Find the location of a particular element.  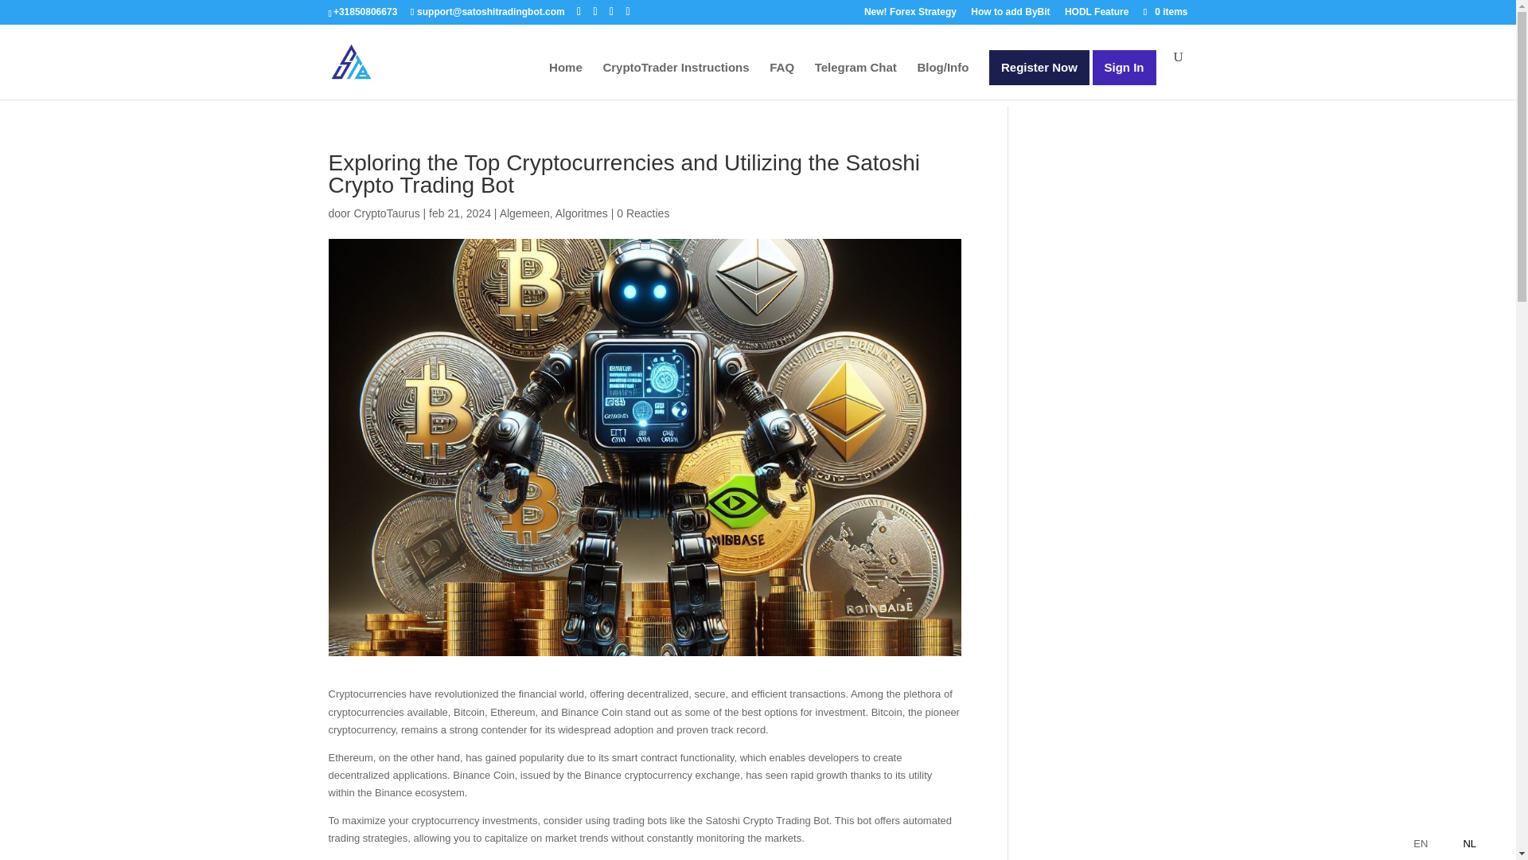

0 items is located at coordinates (1164, 11).